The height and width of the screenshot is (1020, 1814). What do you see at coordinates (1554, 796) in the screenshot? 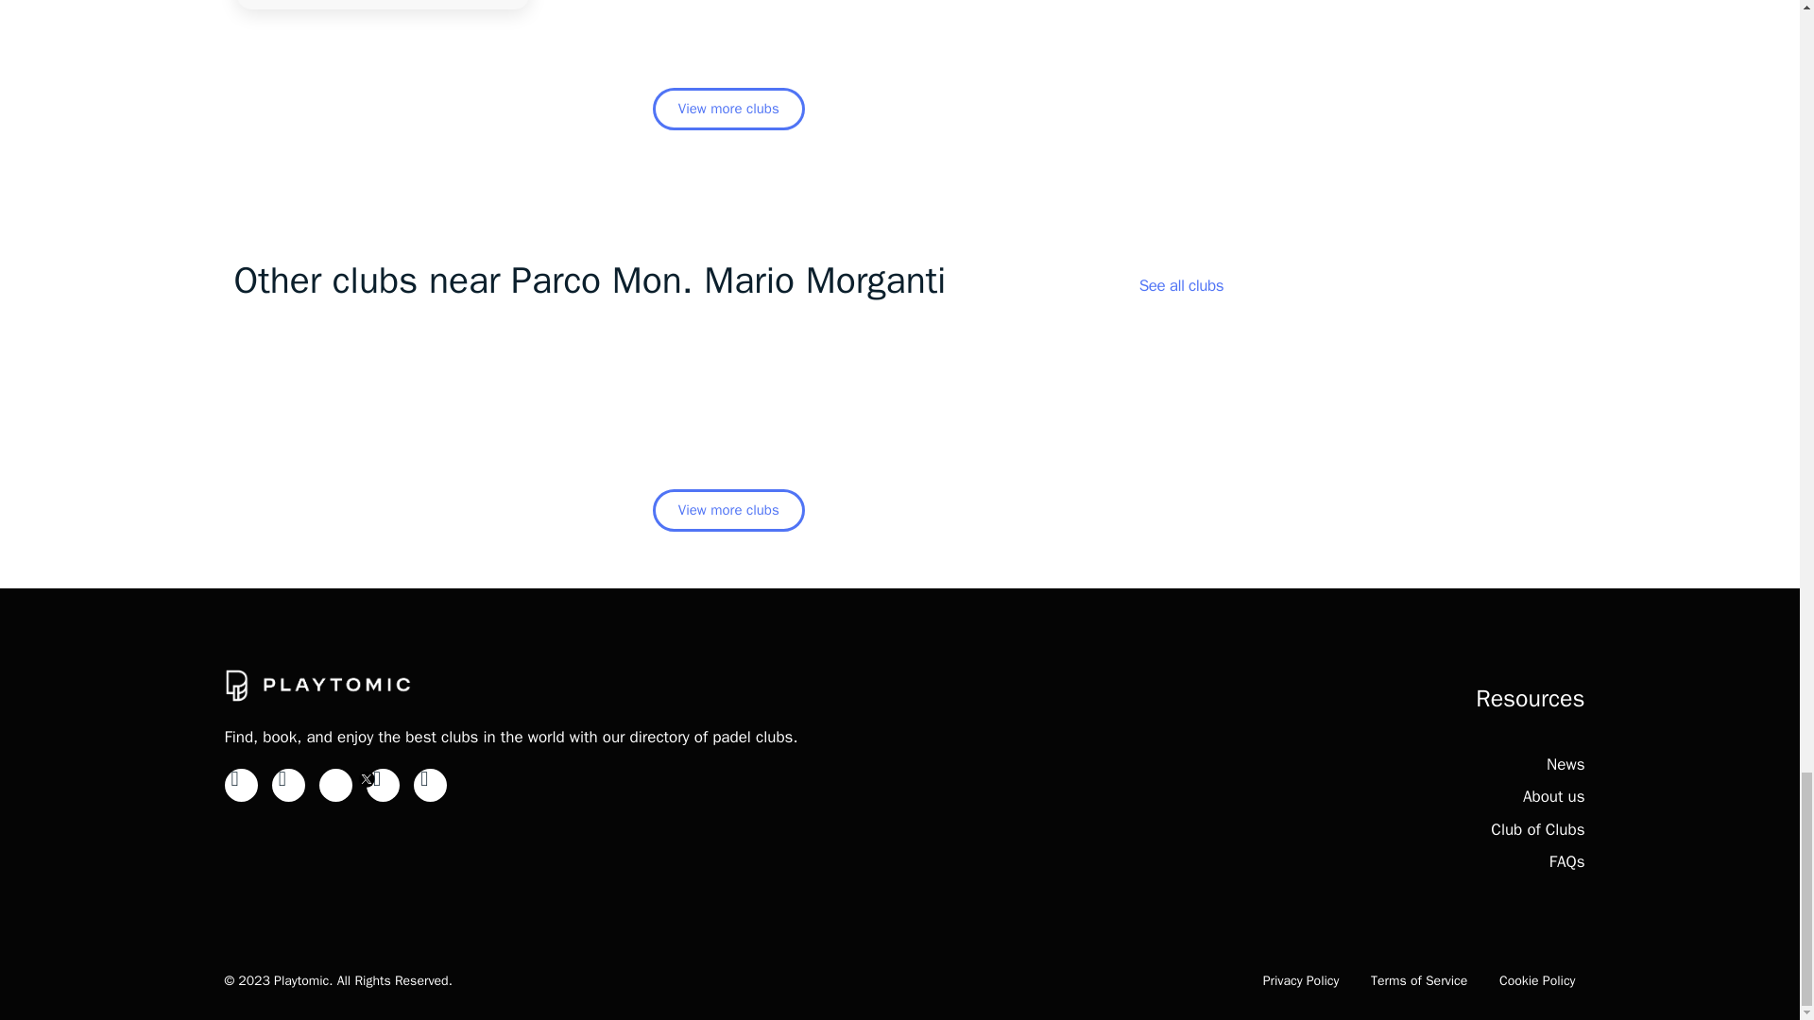
I see `About us` at bounding box center [1554, 796].